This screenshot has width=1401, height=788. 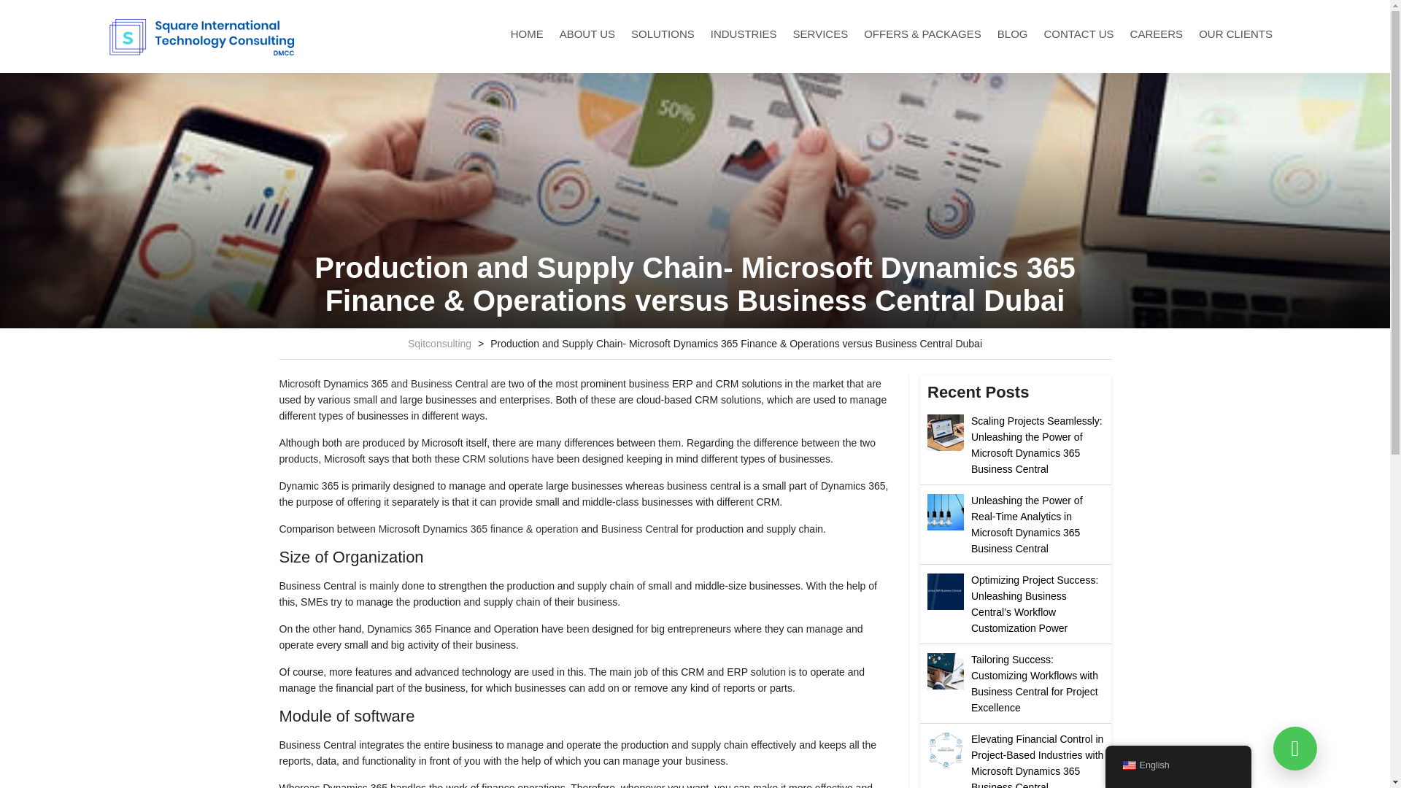 I want to click on SERVICES, so click(x=821, y=34).